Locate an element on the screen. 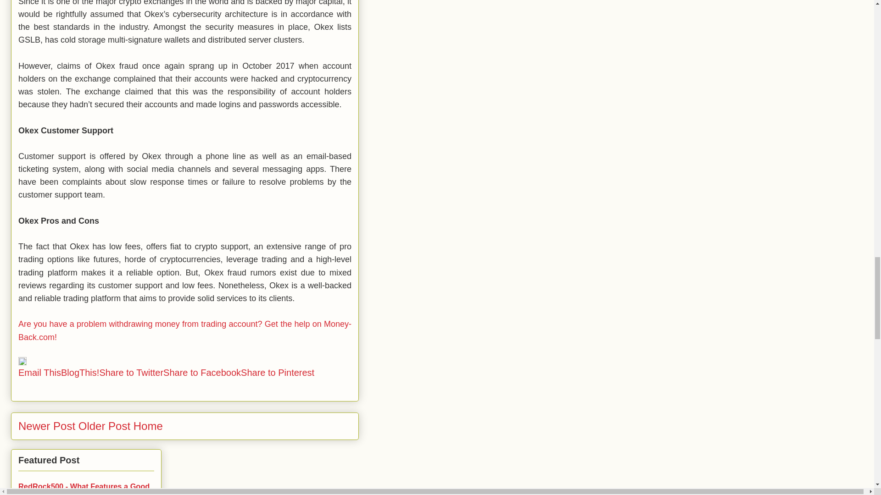 Image resolution: width=881 pixels, height=495 pixels. RedRock500 - What Features a Good Broker Provides to Traders is located at coordinates (84, 489).